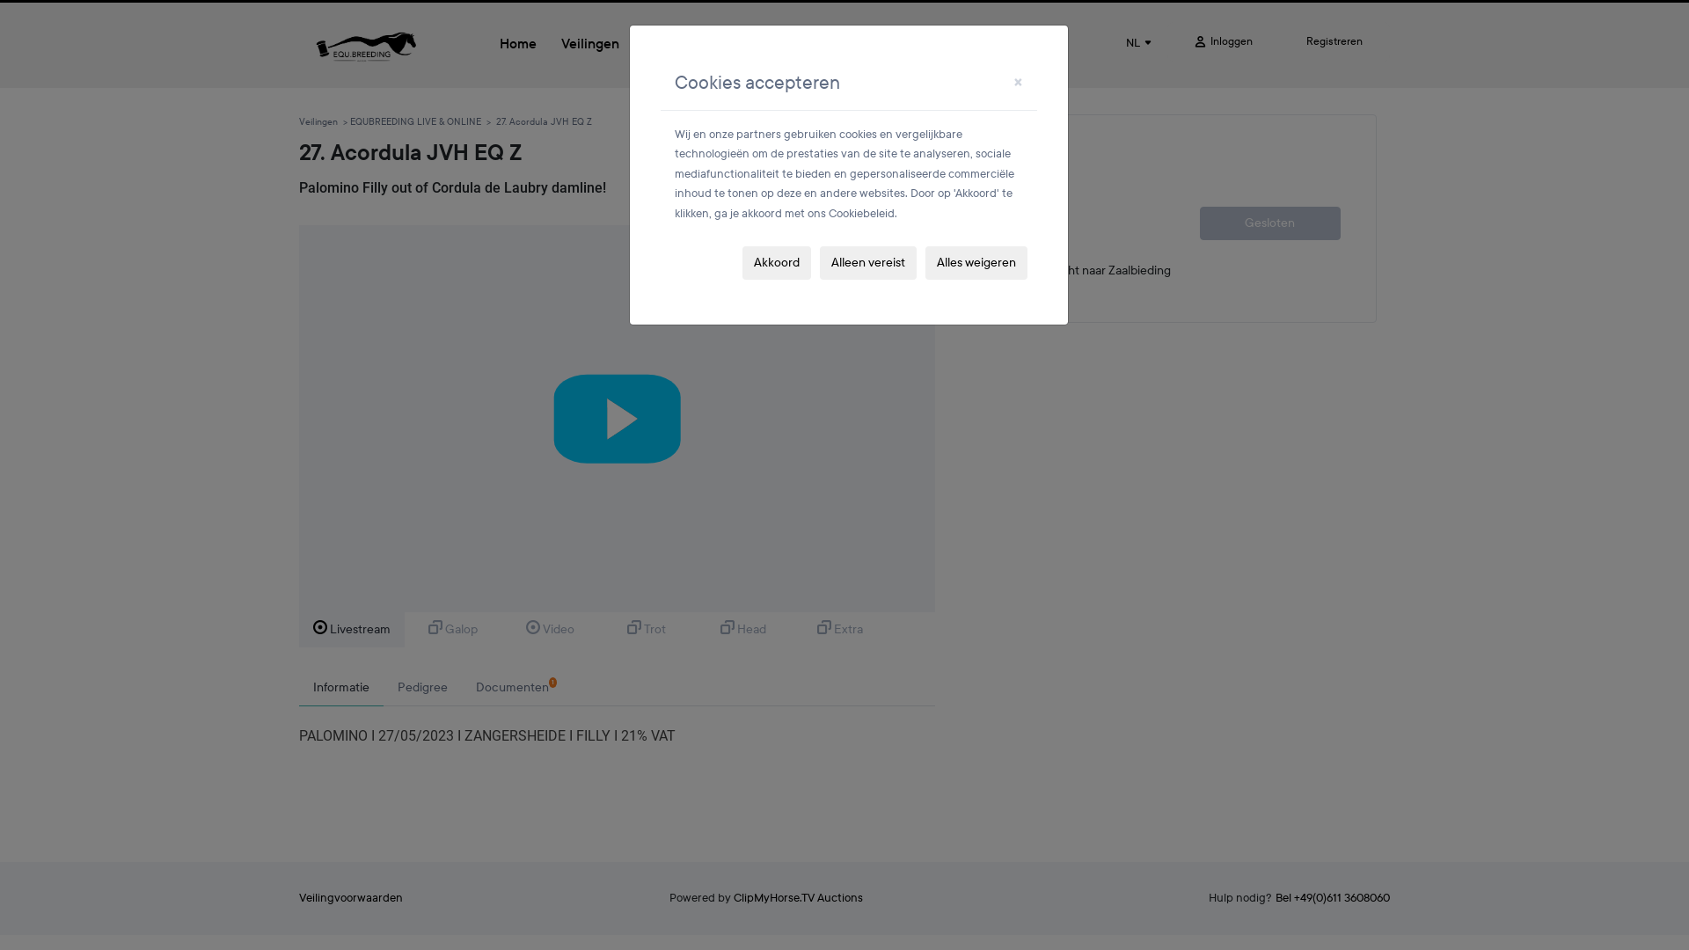  I want to click on Informatie, so click(341, 688).